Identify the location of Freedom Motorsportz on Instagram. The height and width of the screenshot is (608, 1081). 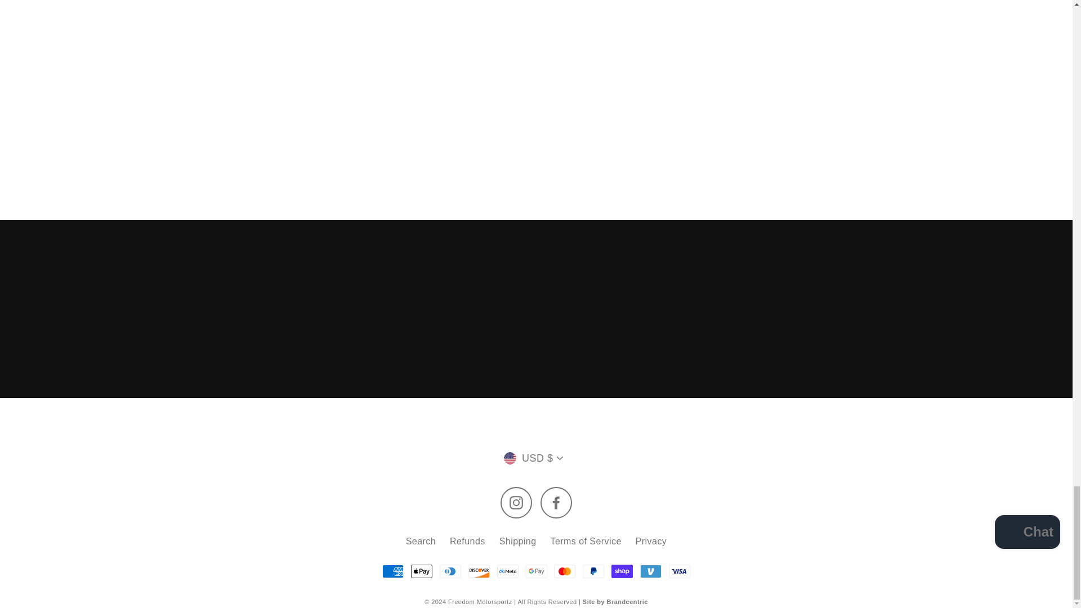
(516, 503).